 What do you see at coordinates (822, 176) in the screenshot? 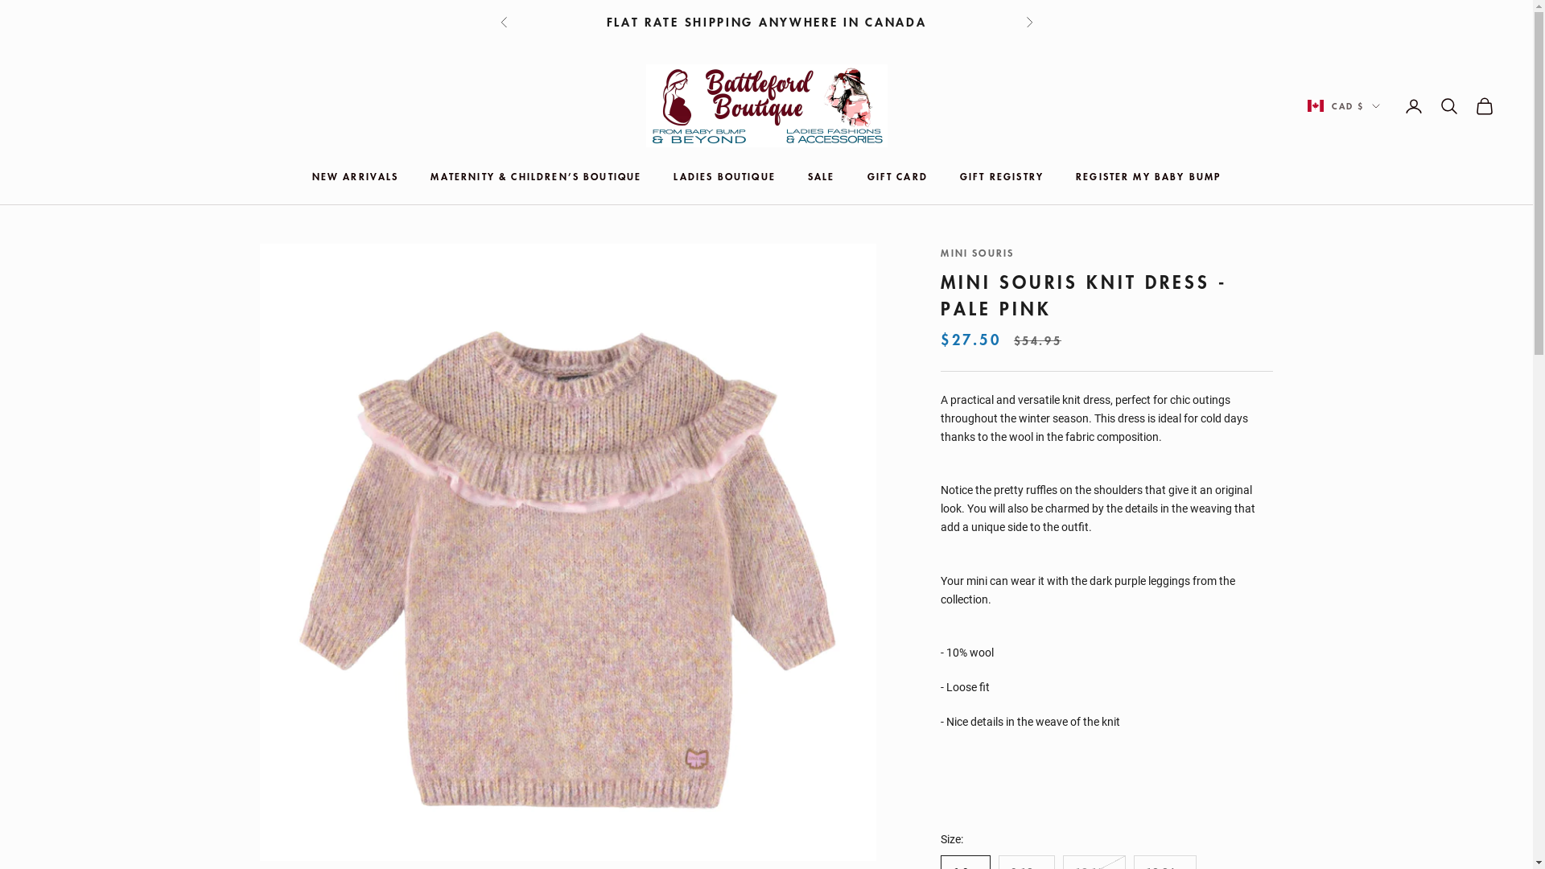
I see `SALE` at bounding box center [822, 176].